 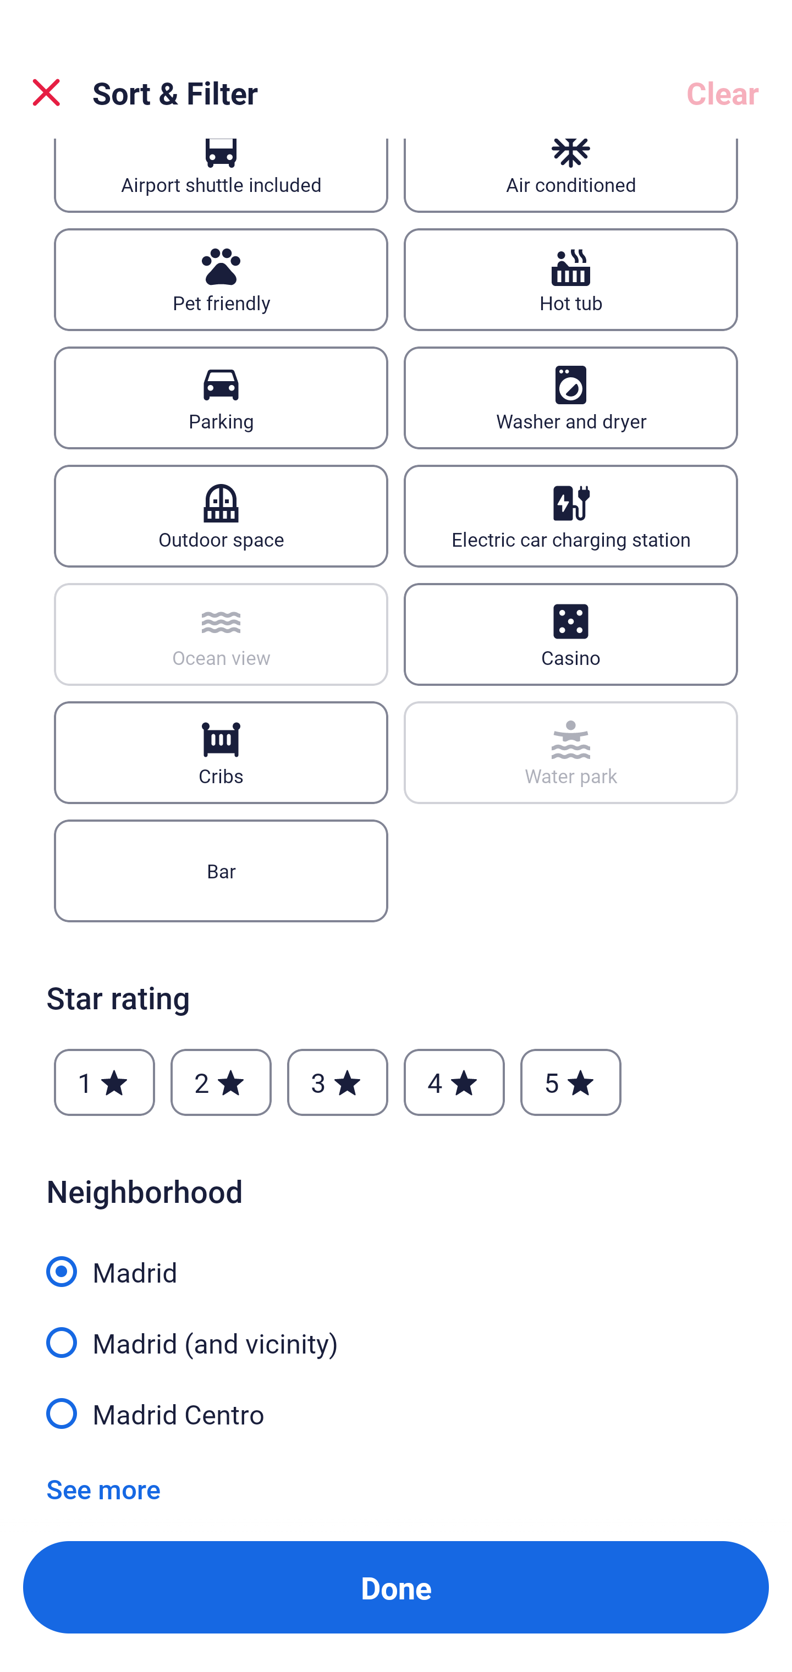 I want to click on Water park, so click(x=571, y=752).